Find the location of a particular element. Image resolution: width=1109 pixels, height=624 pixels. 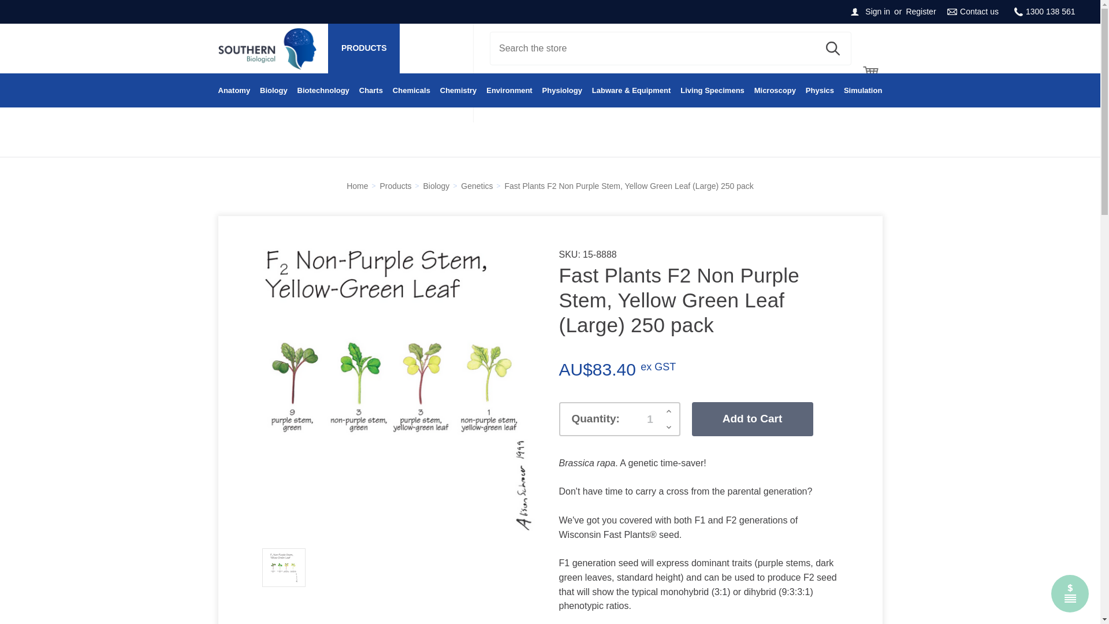

Contact us is located at coordinates (973, 12).